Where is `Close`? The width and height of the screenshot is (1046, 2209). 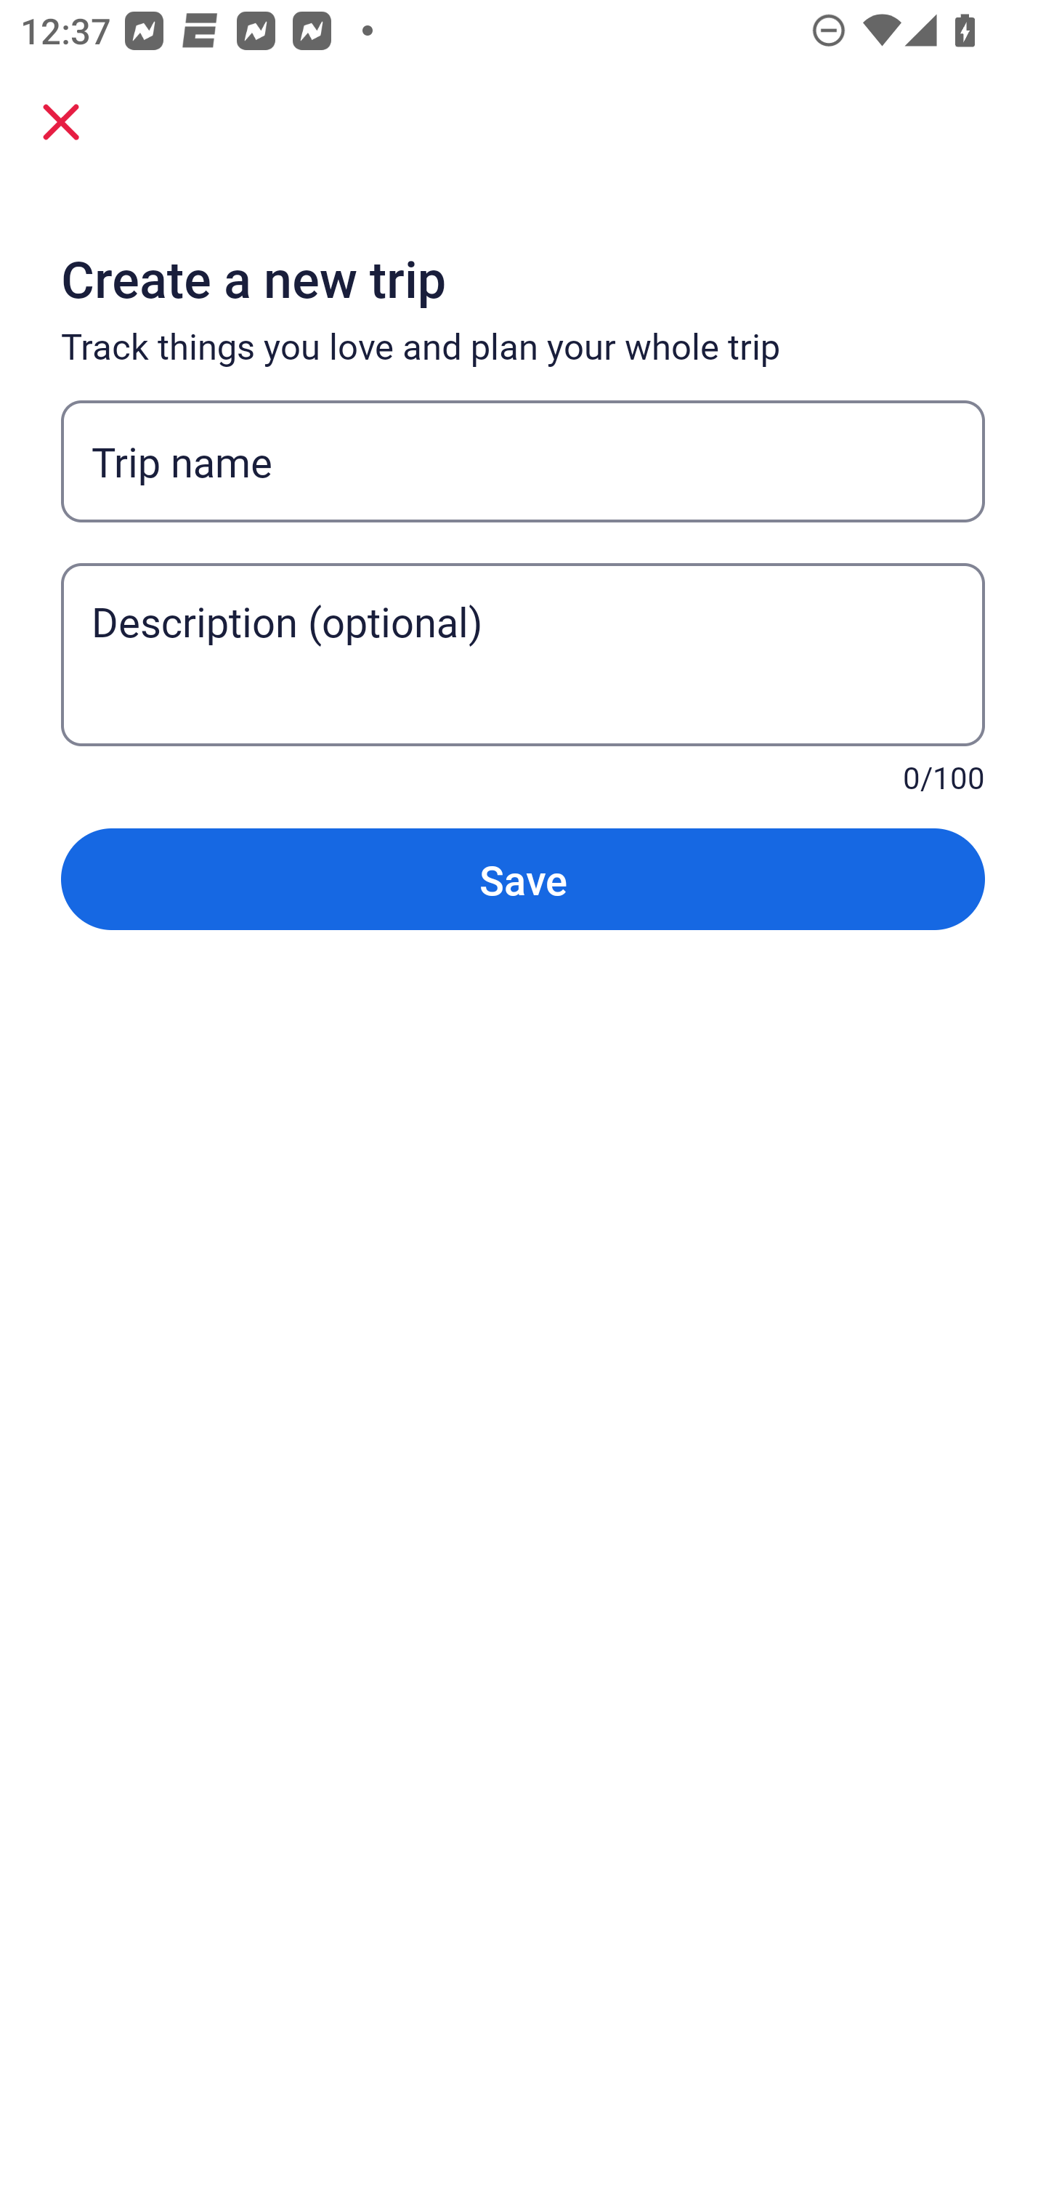
Close is located at coordinates (61, 121).